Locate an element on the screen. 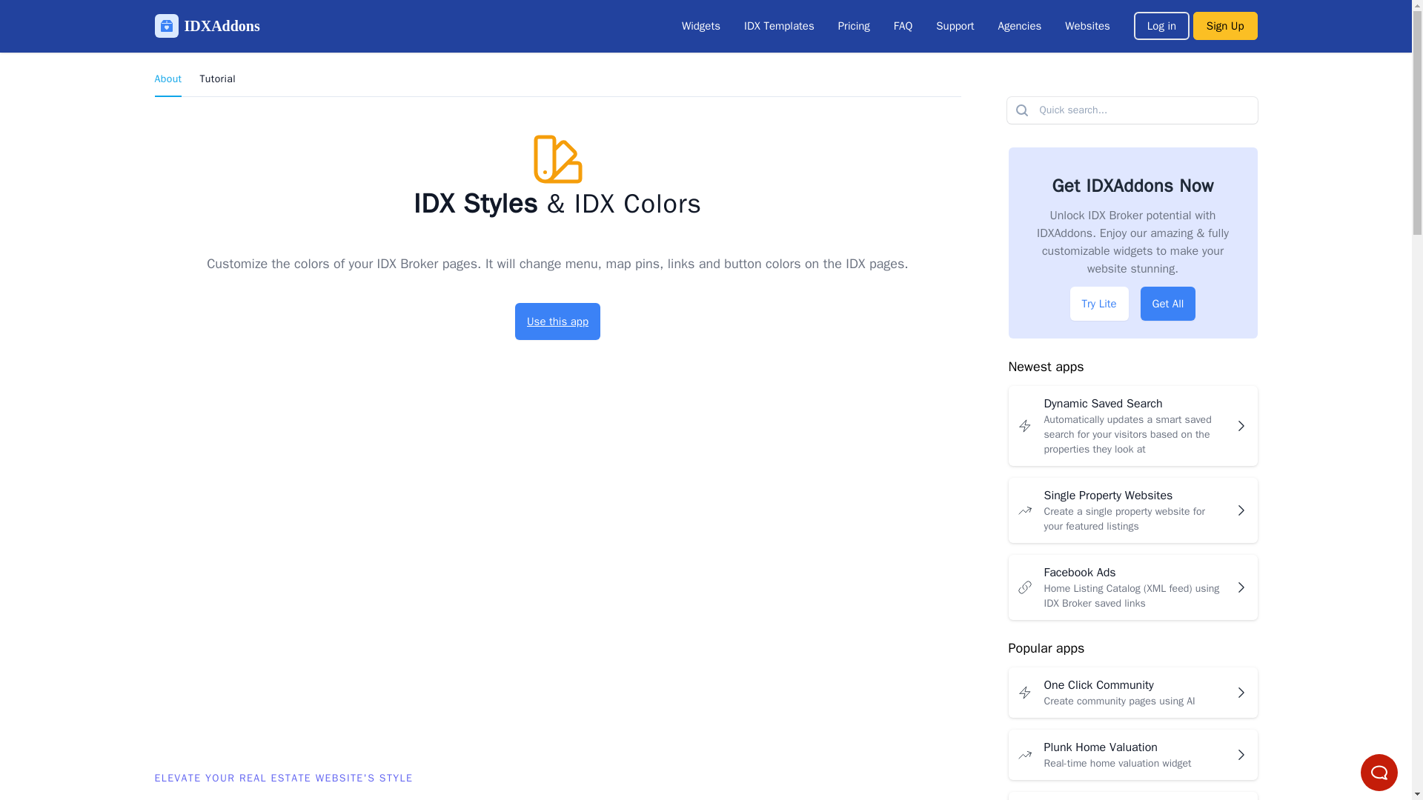 The height and width of the screenshot is (800, 1423). Quick search... is located at coordinates (1132, 754).